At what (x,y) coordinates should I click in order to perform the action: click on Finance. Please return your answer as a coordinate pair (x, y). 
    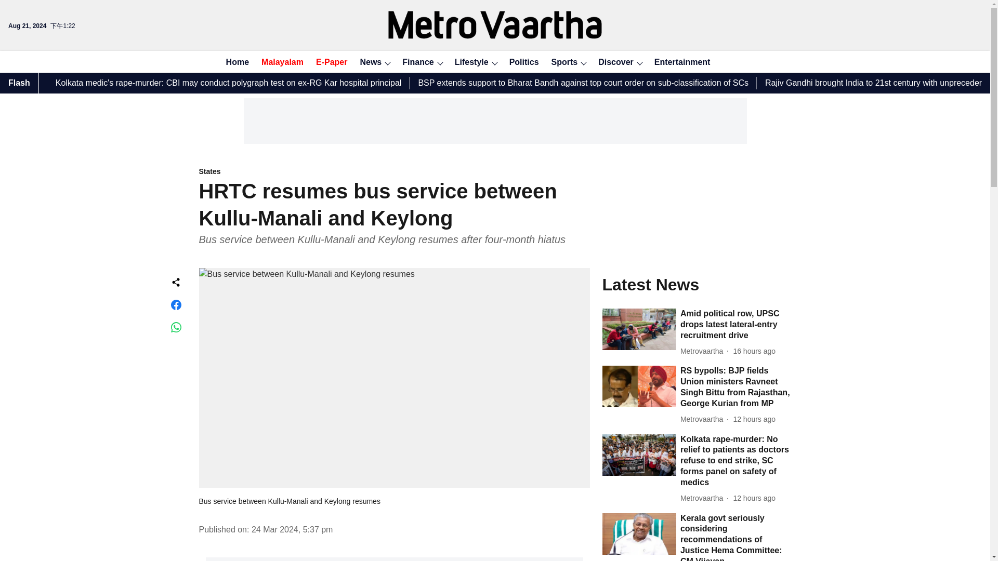
    Looking at the image, I should click on (415, 62).